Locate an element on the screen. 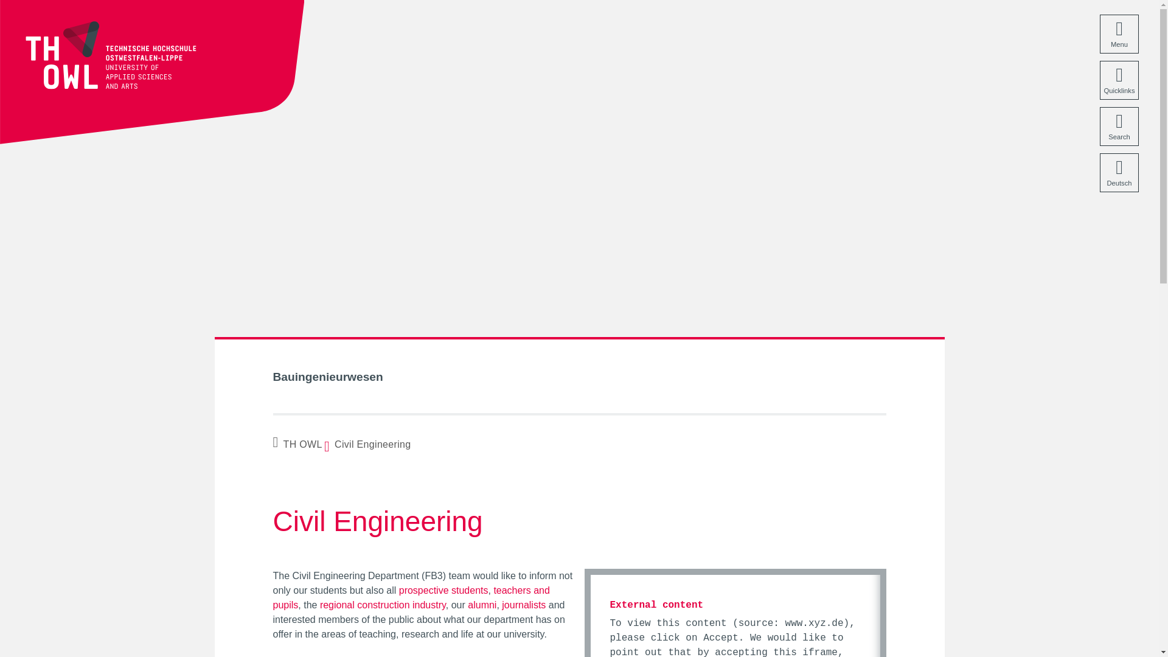 This screenshot has width=1168, height=657. Search is located at coordinates (1119, 127).